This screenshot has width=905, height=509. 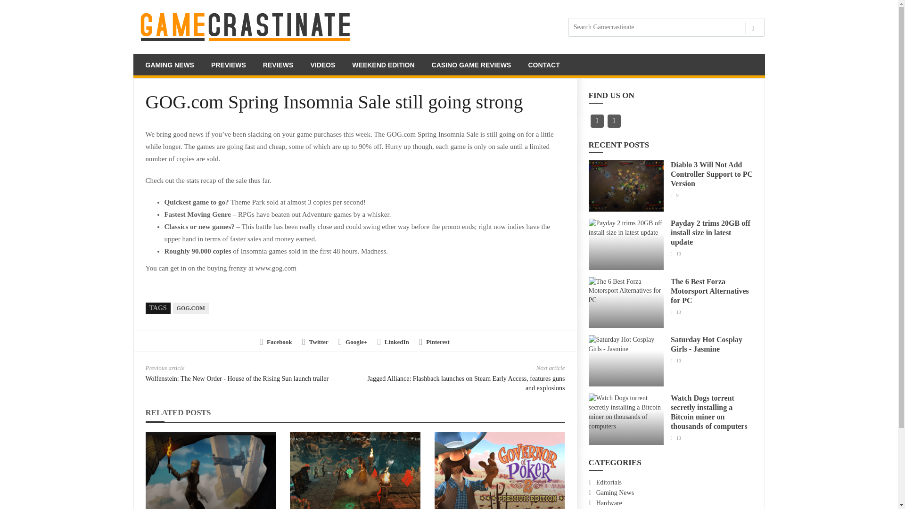 I want to click on REVIEWS, so click(x=278, y=66).